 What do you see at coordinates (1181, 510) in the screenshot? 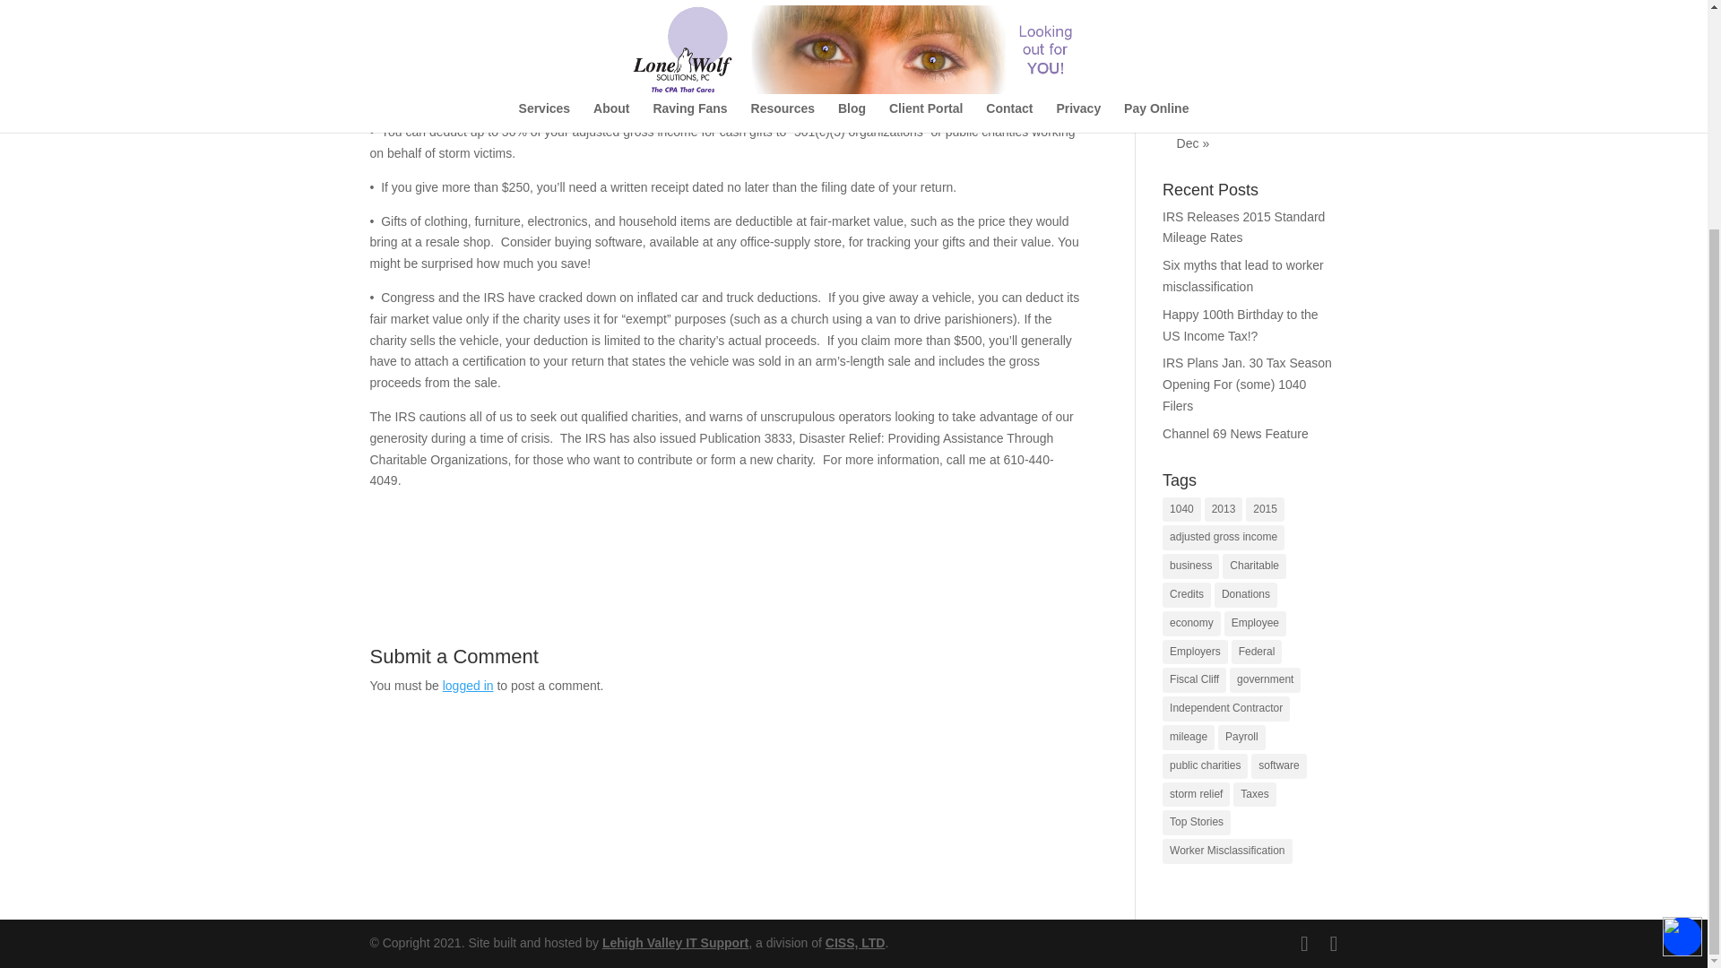
I see `1040` at bounding box center [1181, 510].